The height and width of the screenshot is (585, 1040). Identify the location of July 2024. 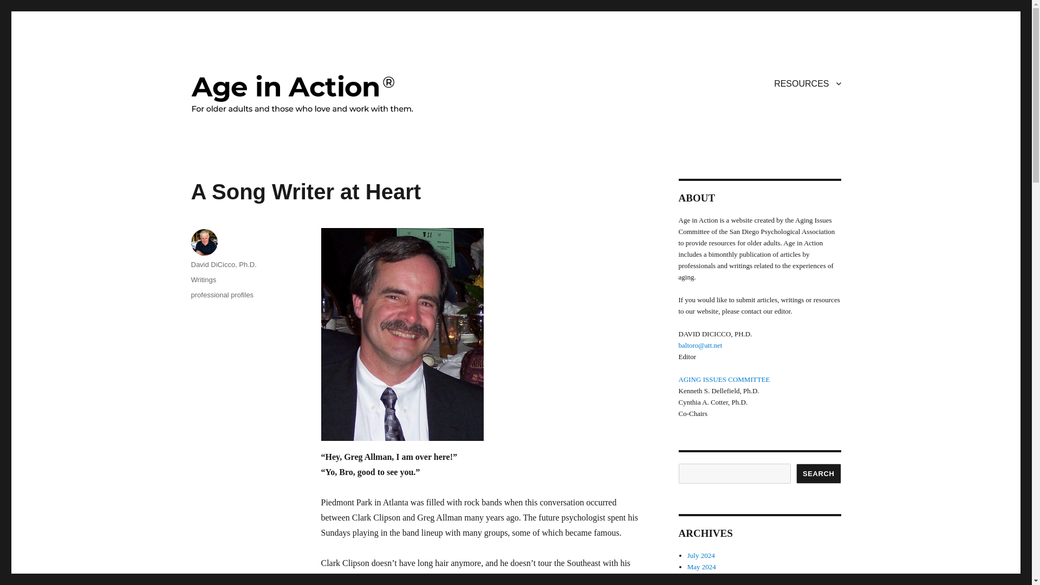
(701, 555).